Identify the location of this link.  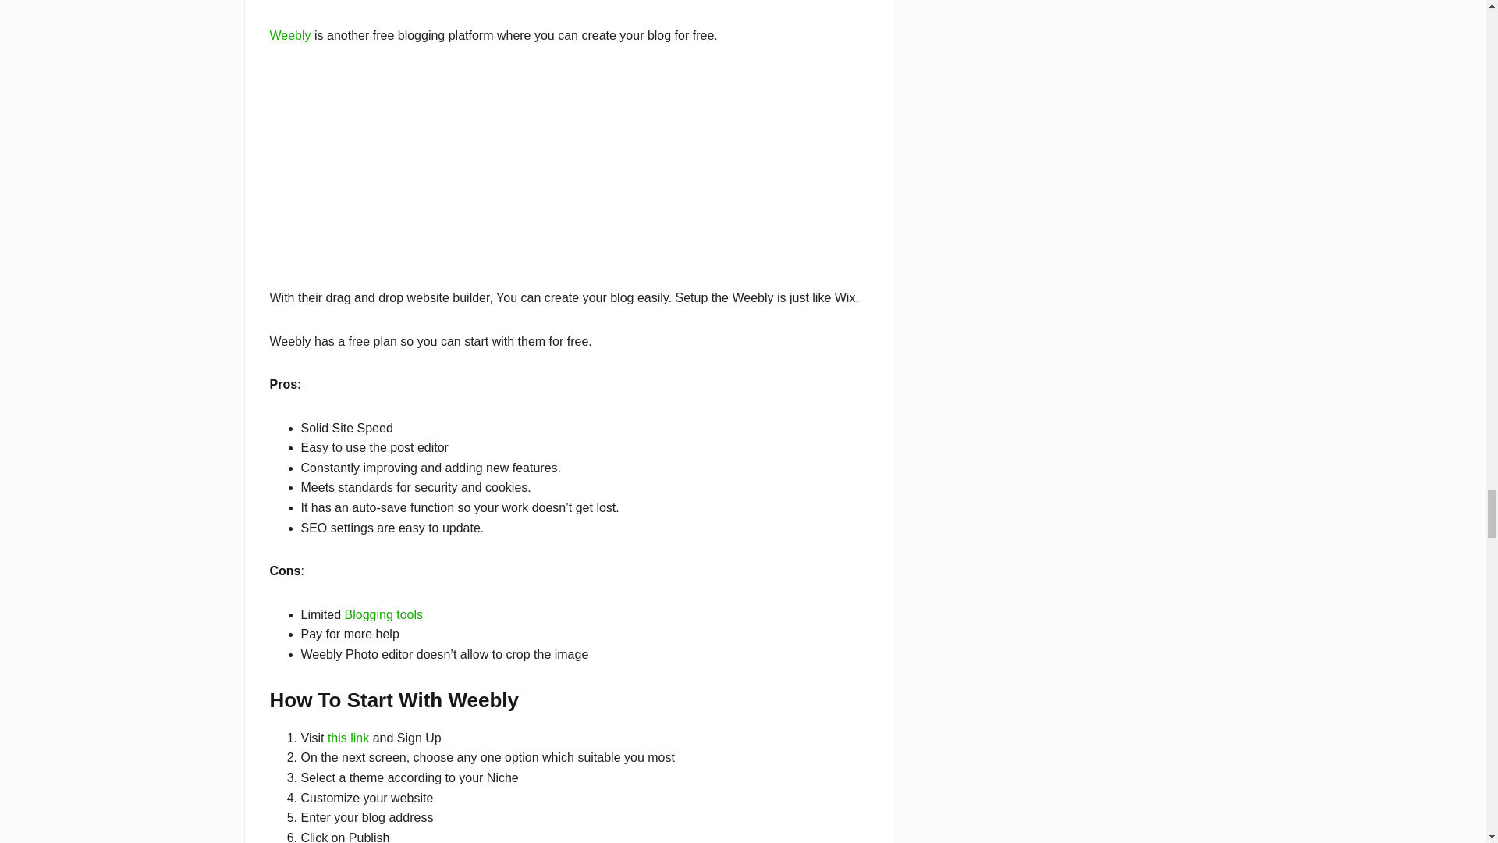
(348, 738).